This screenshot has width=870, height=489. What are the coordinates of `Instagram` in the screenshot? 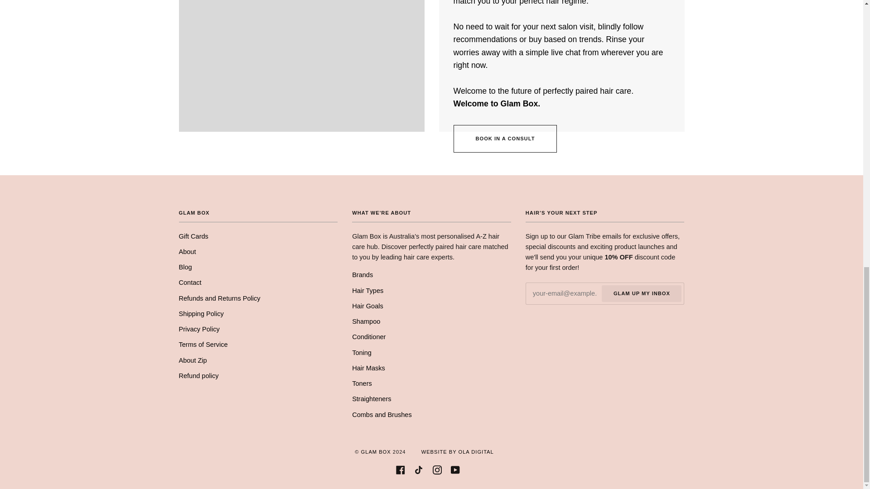 It's located at (437, 470).